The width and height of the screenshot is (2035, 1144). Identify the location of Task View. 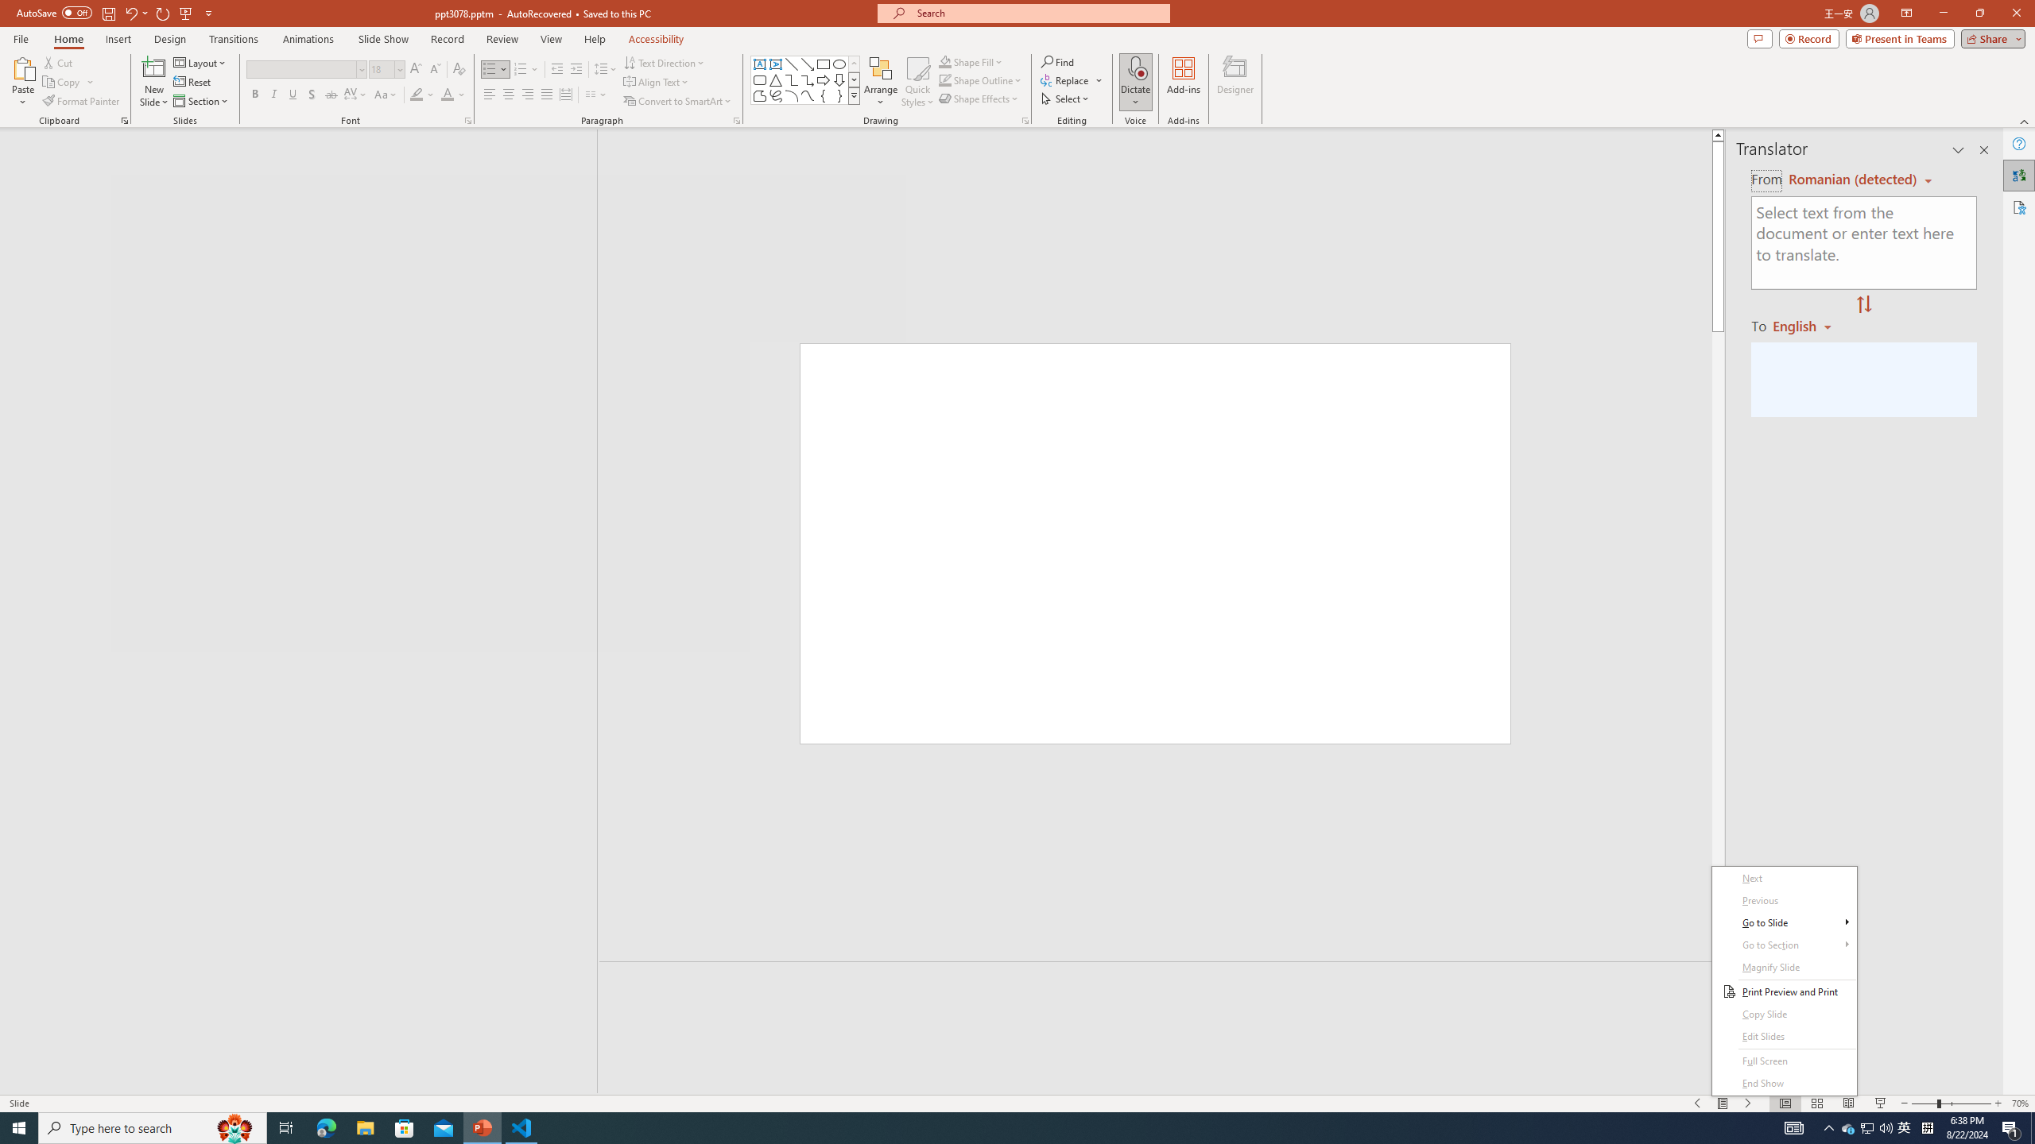
(305, 70).